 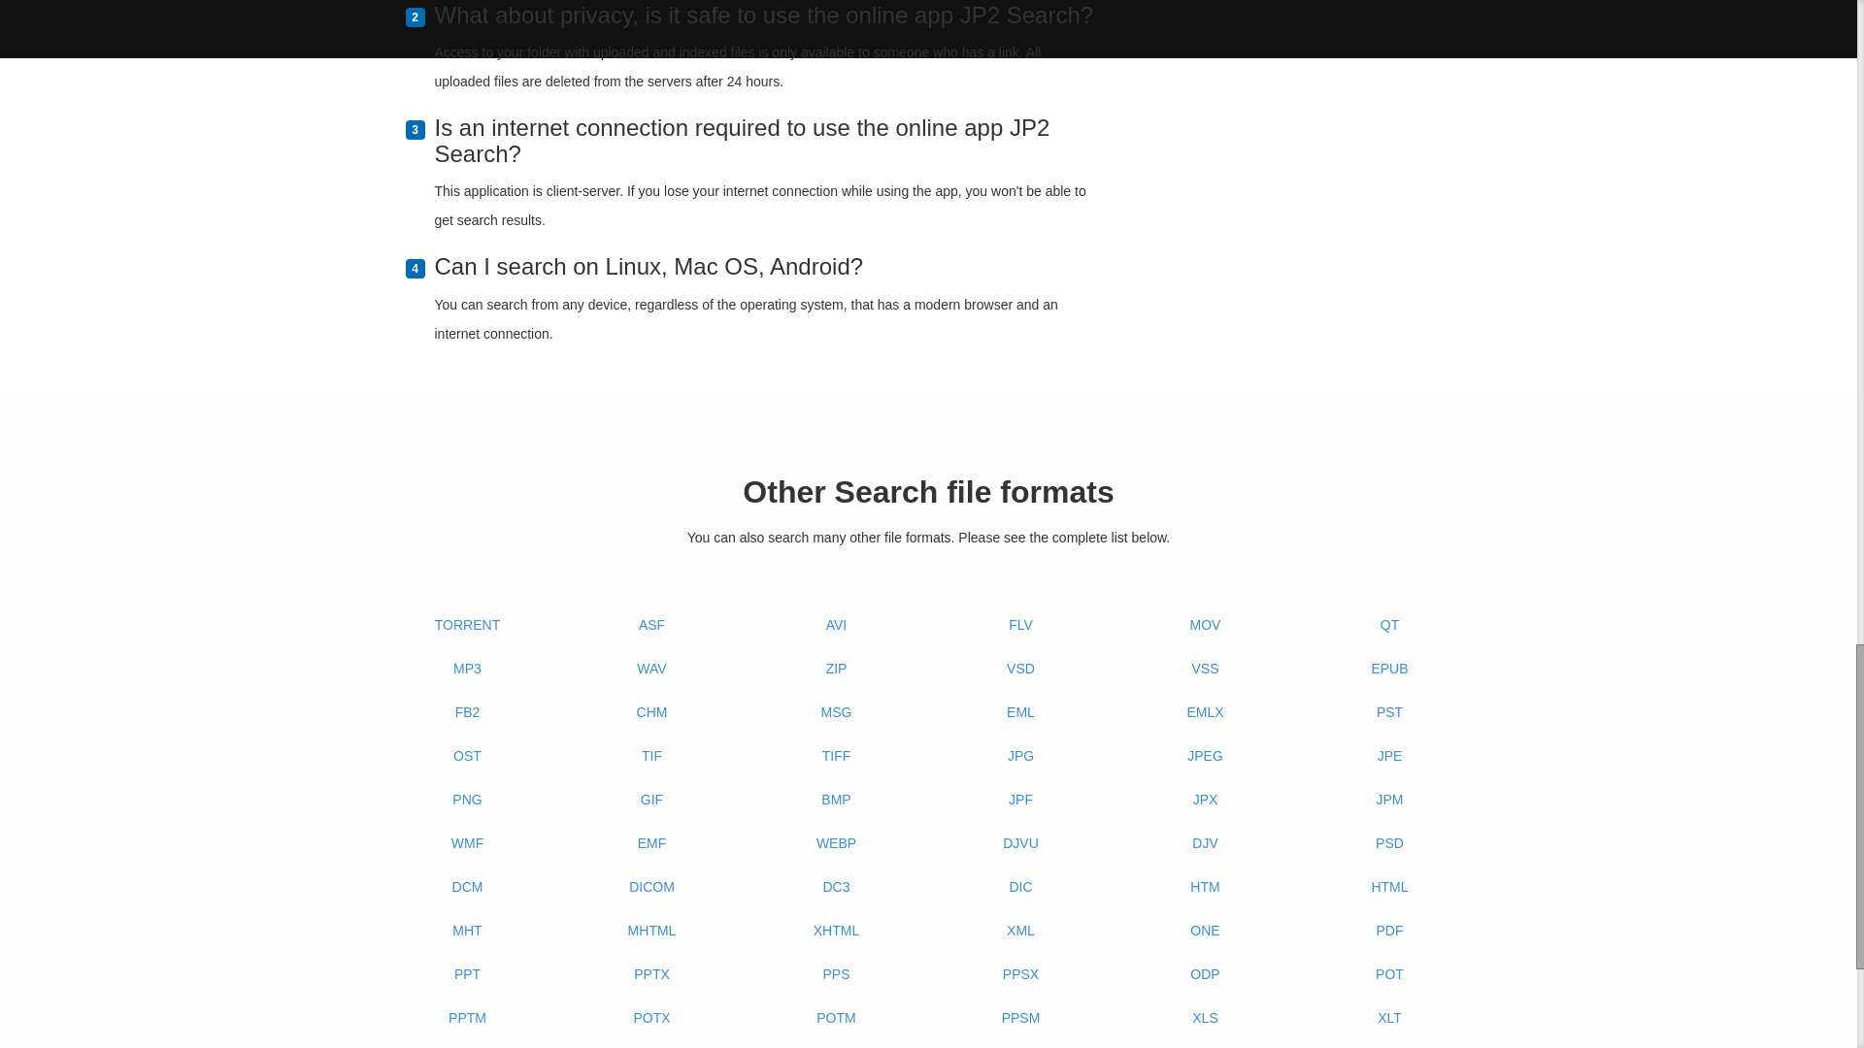 What do you see at coordinates (1021, 712) in the screenshot?
I see `EML` at bounding box center [1021, 712].